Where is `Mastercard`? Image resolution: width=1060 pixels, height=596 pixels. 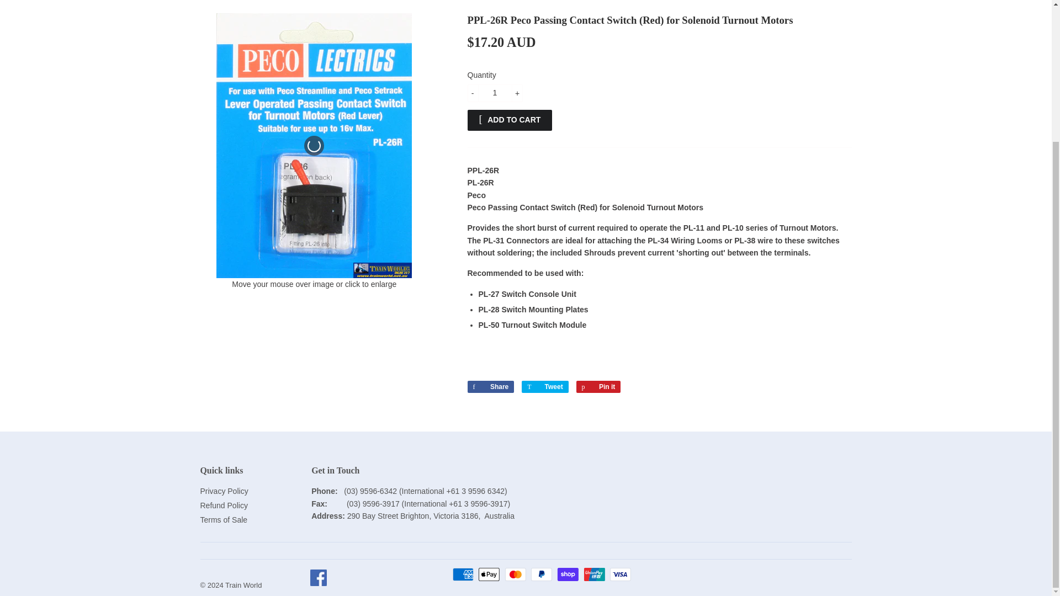 Mastercard is located at coordinates (516, 574).